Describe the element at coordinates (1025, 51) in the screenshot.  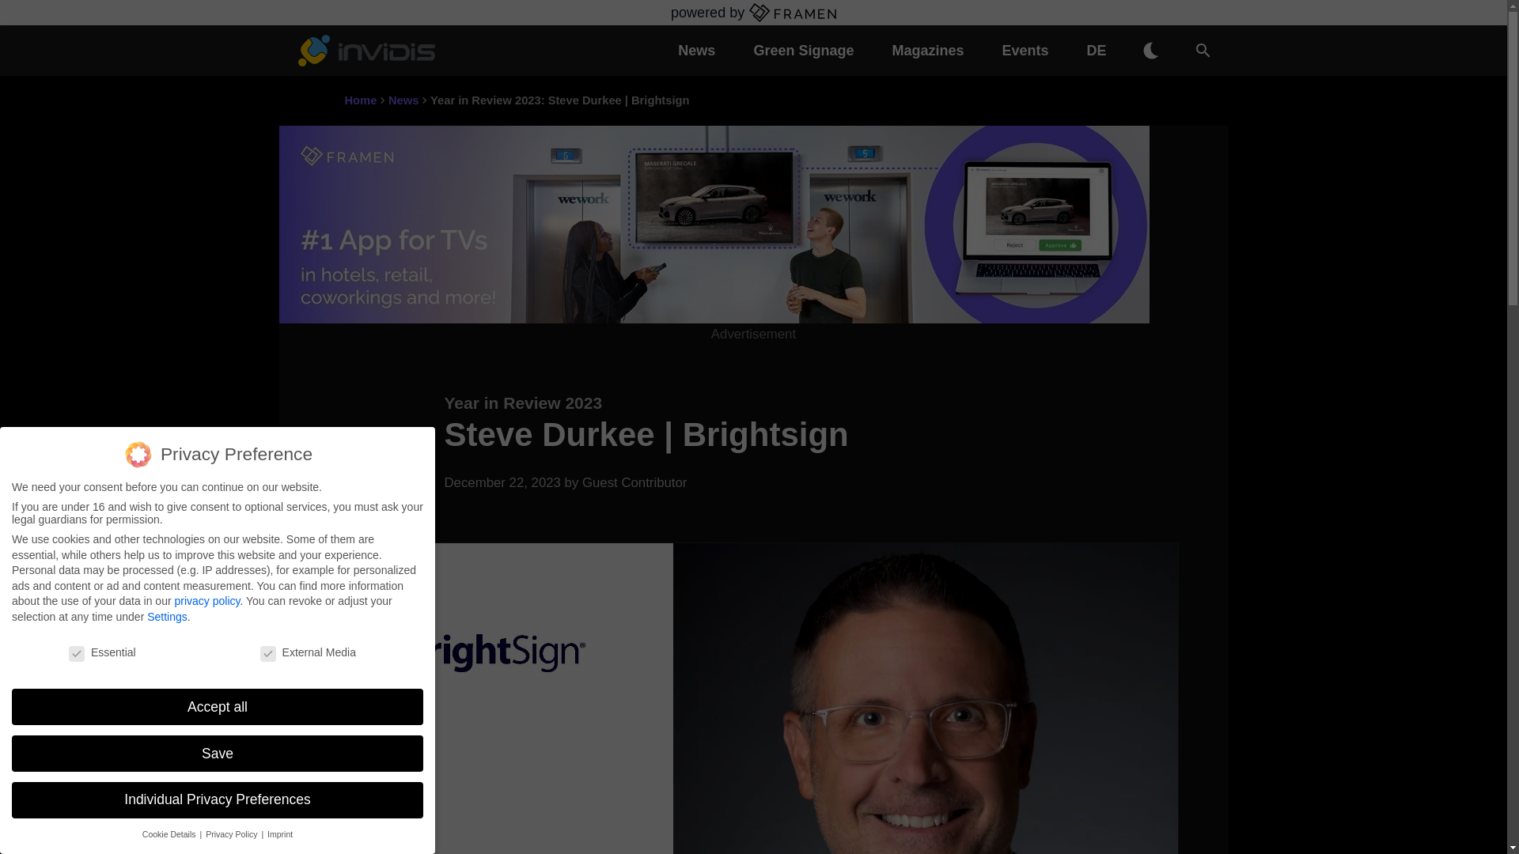
I see `Our next events` at that location.